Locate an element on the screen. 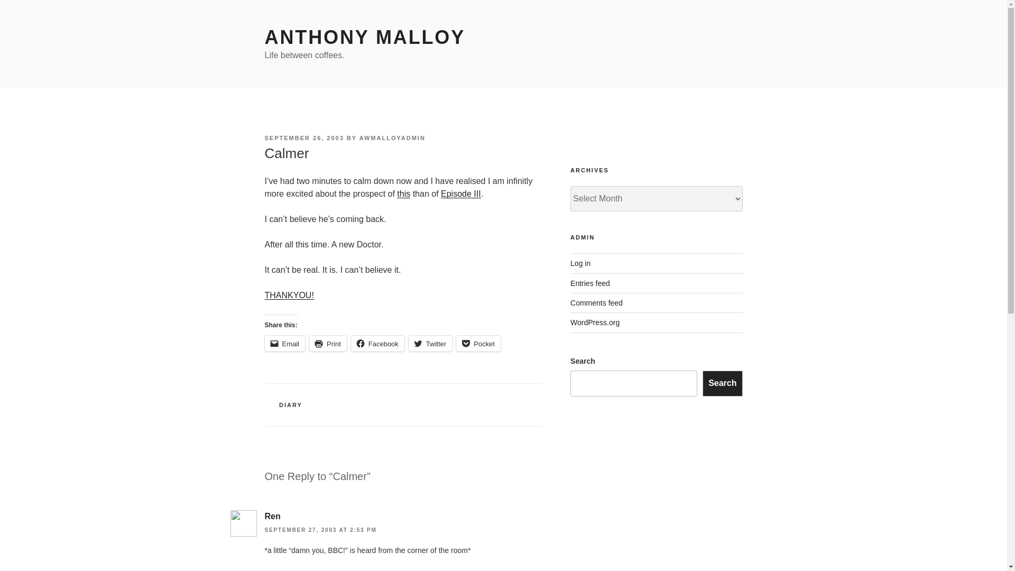  this is located at coordinates (403, 194).